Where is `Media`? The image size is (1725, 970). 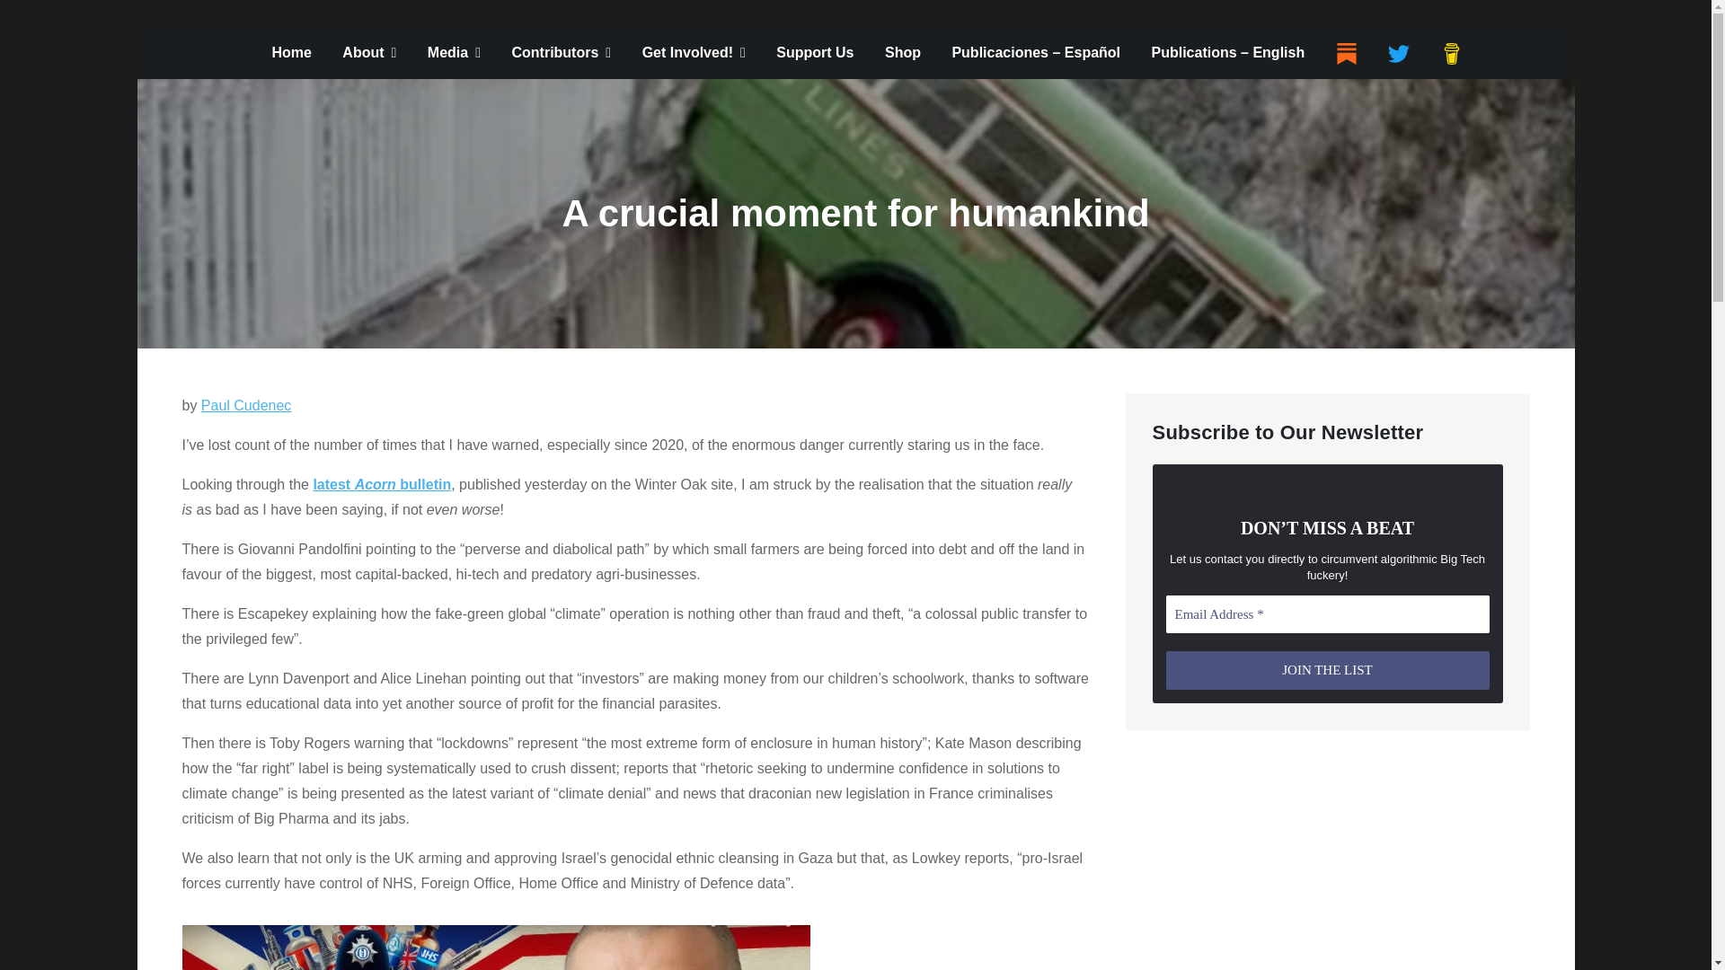
Media is located at coordinates (453, 52).